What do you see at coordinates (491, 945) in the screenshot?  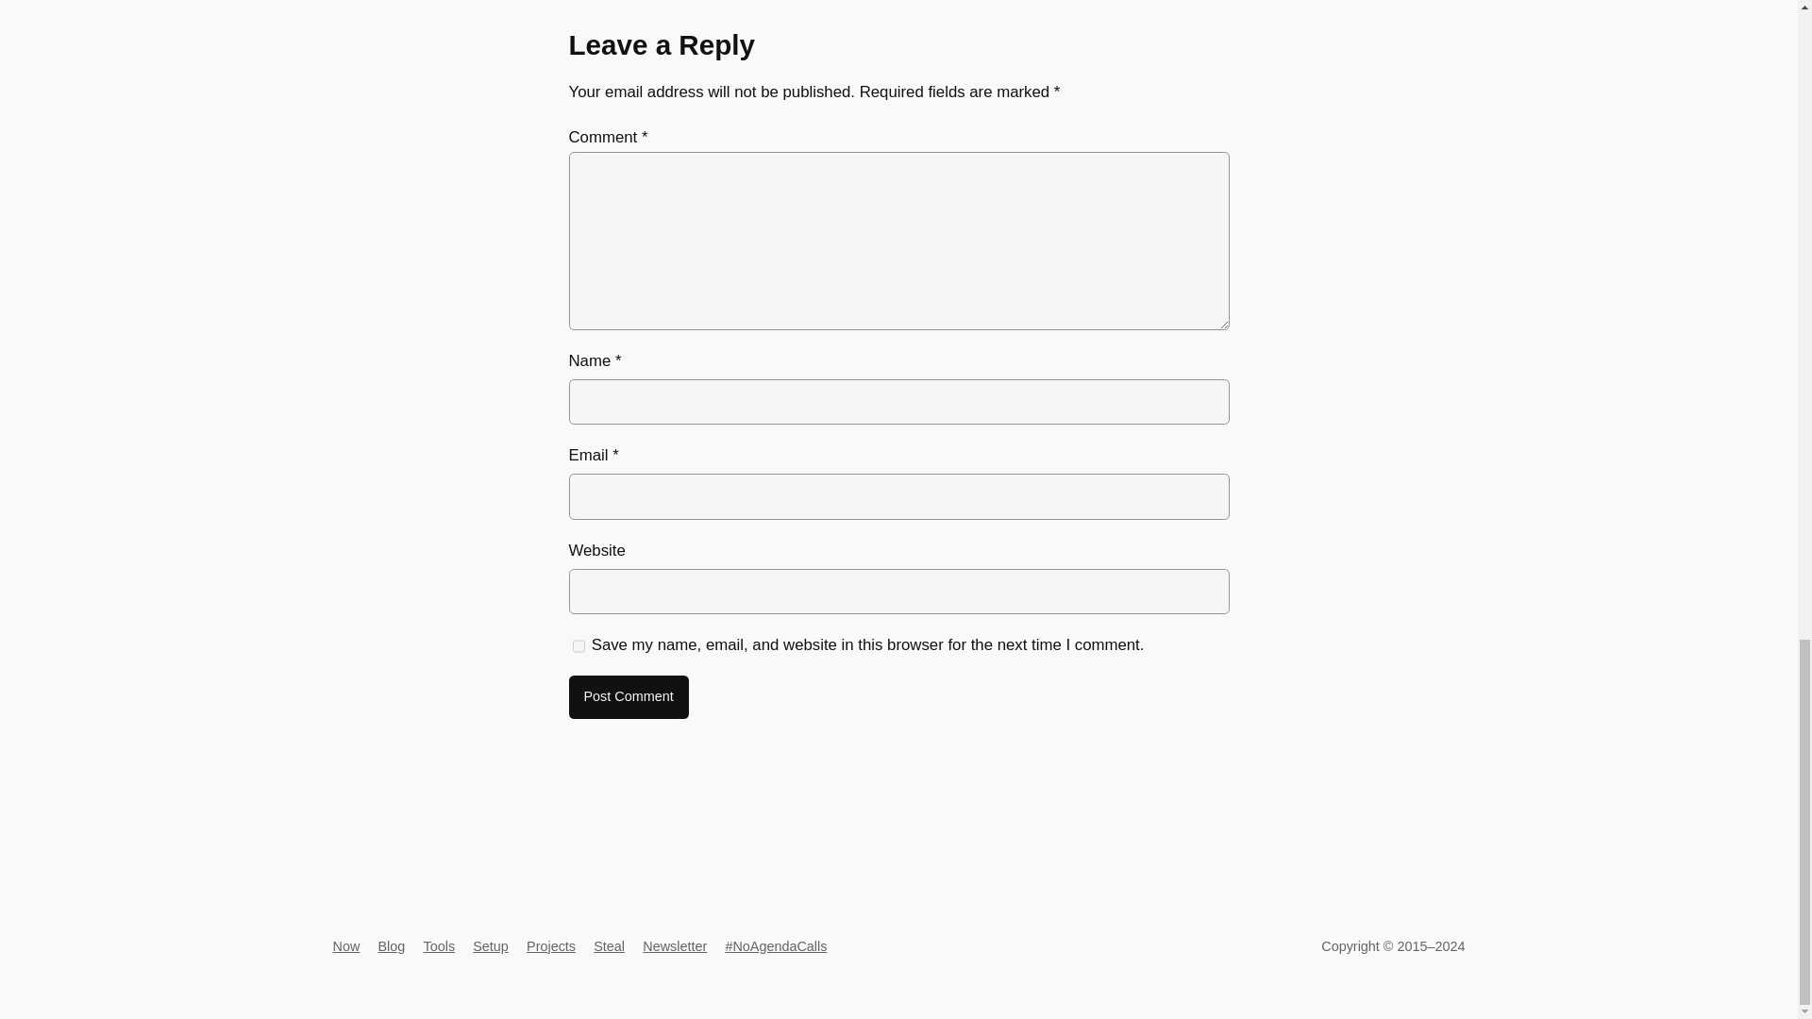 I see `Setup` at bounding box center [491, 945].